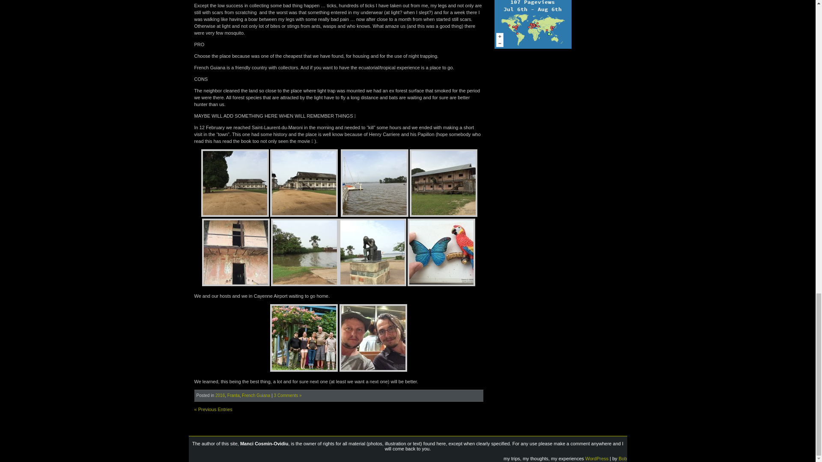  I want to click on 2016, so click(220, 395).